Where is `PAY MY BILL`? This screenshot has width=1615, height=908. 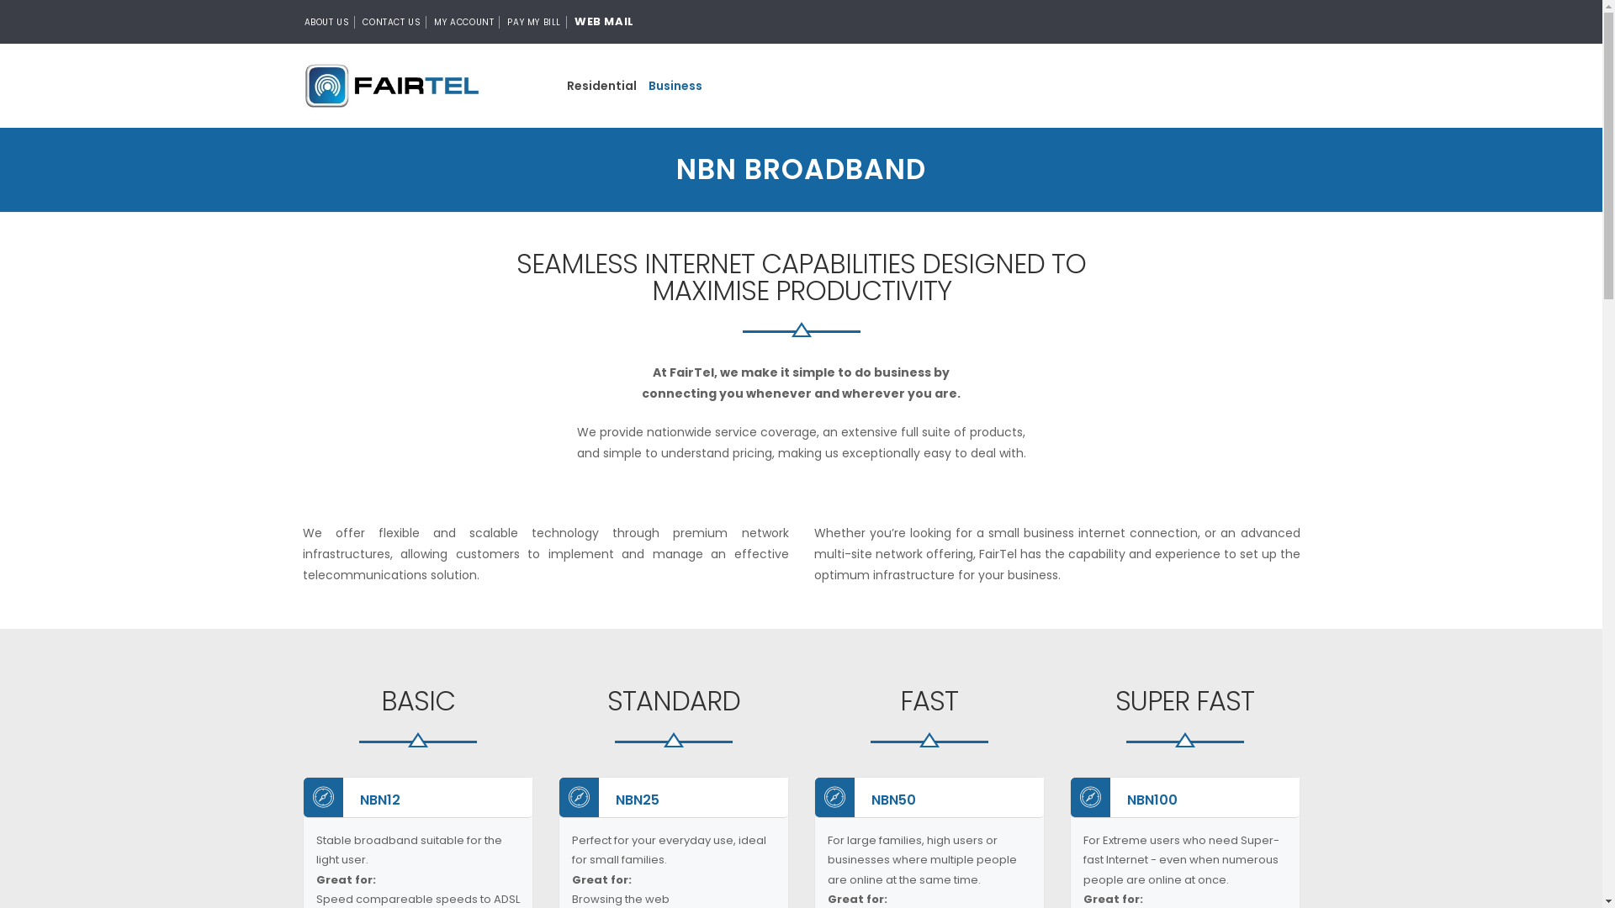 PAY MY BILL is located at coordinates (535, 22).